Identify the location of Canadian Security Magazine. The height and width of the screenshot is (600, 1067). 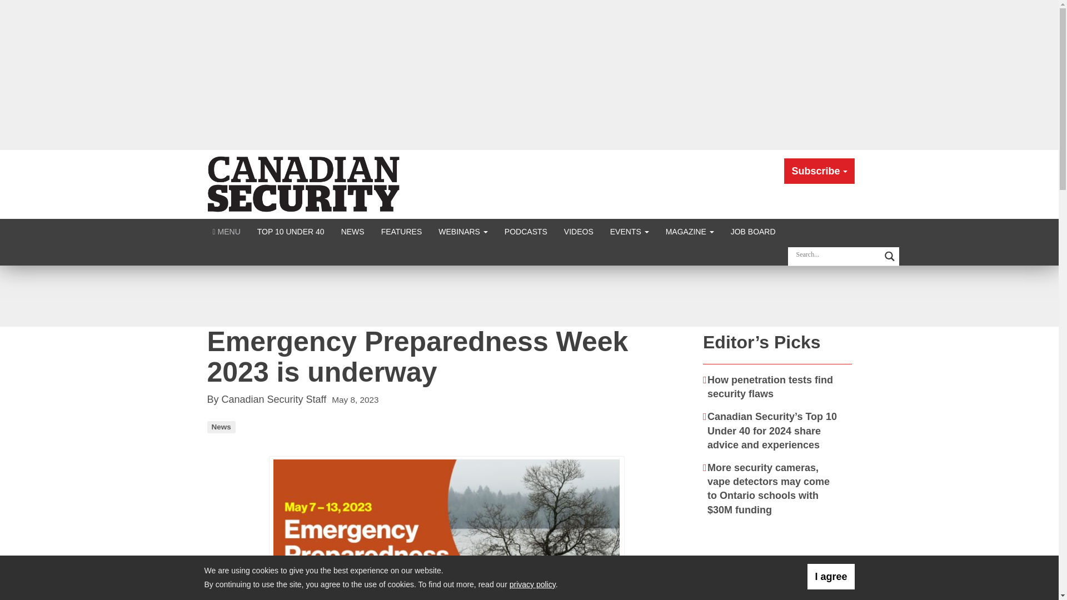
(305, 183).